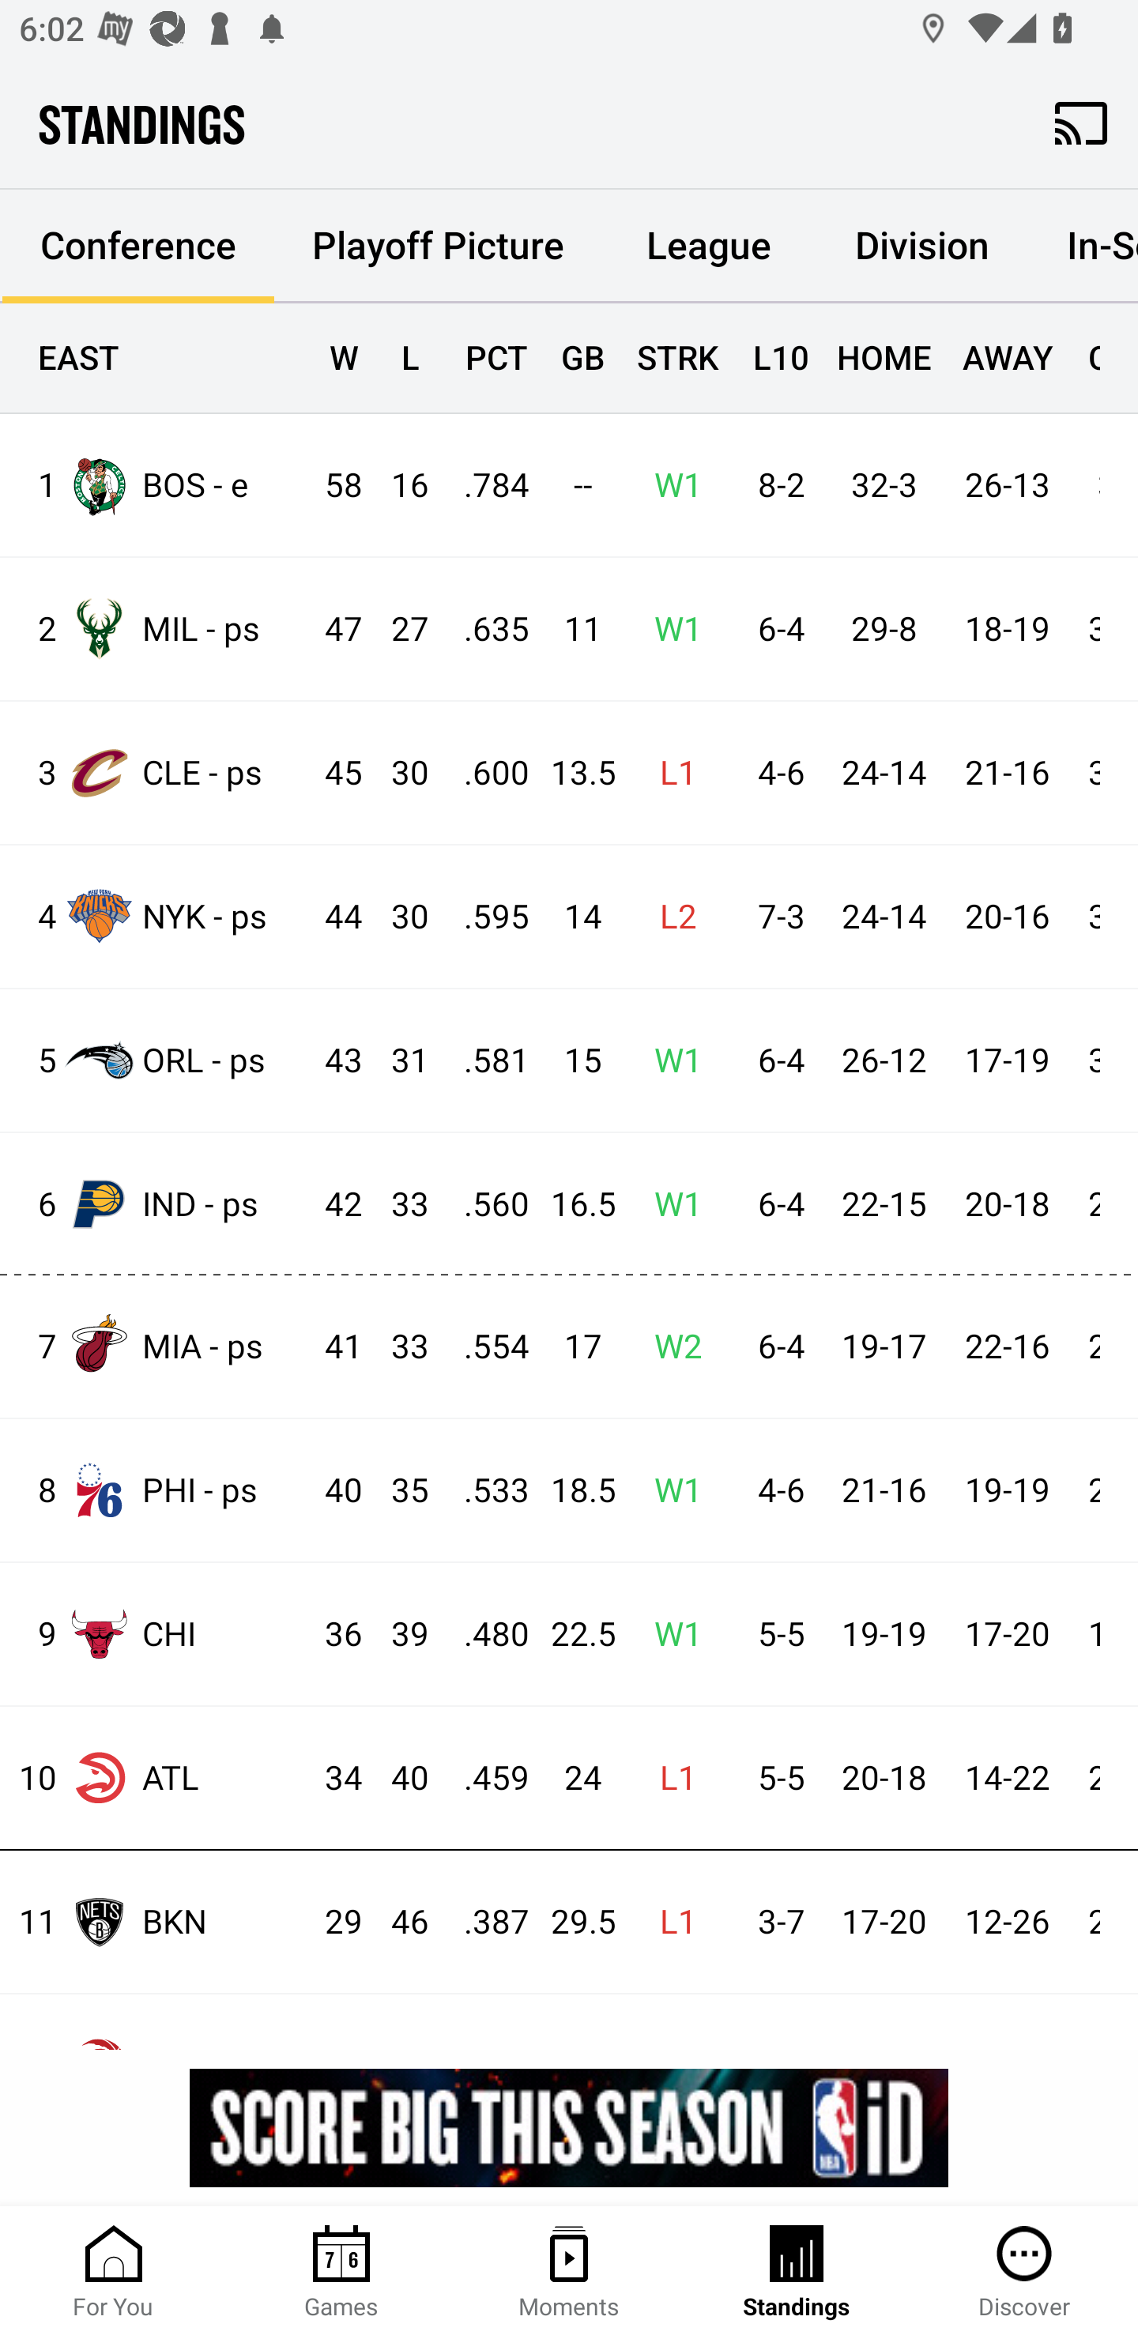 The width and height of the screenshot is (1138, 2339). Describe the element at coordinates (397, 1778) in the screenshot. I see `40` at that location.